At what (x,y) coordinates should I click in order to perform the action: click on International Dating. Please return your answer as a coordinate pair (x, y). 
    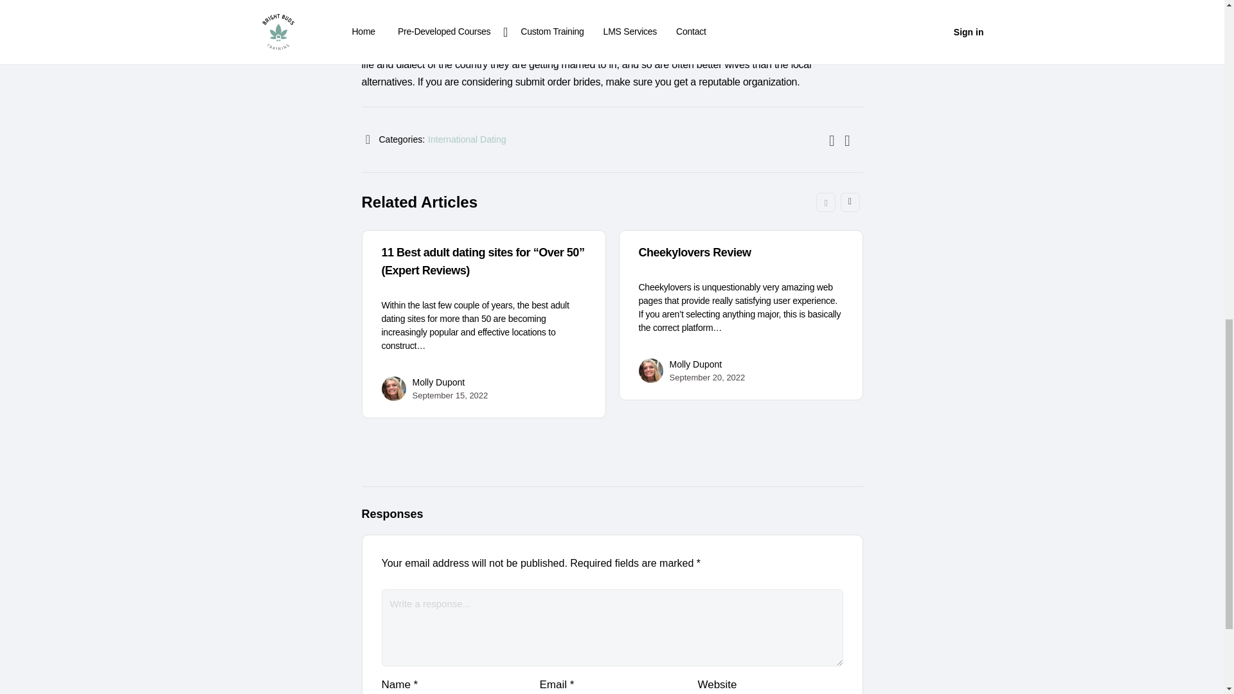
    Looking at the image, I should click on (467, 139).